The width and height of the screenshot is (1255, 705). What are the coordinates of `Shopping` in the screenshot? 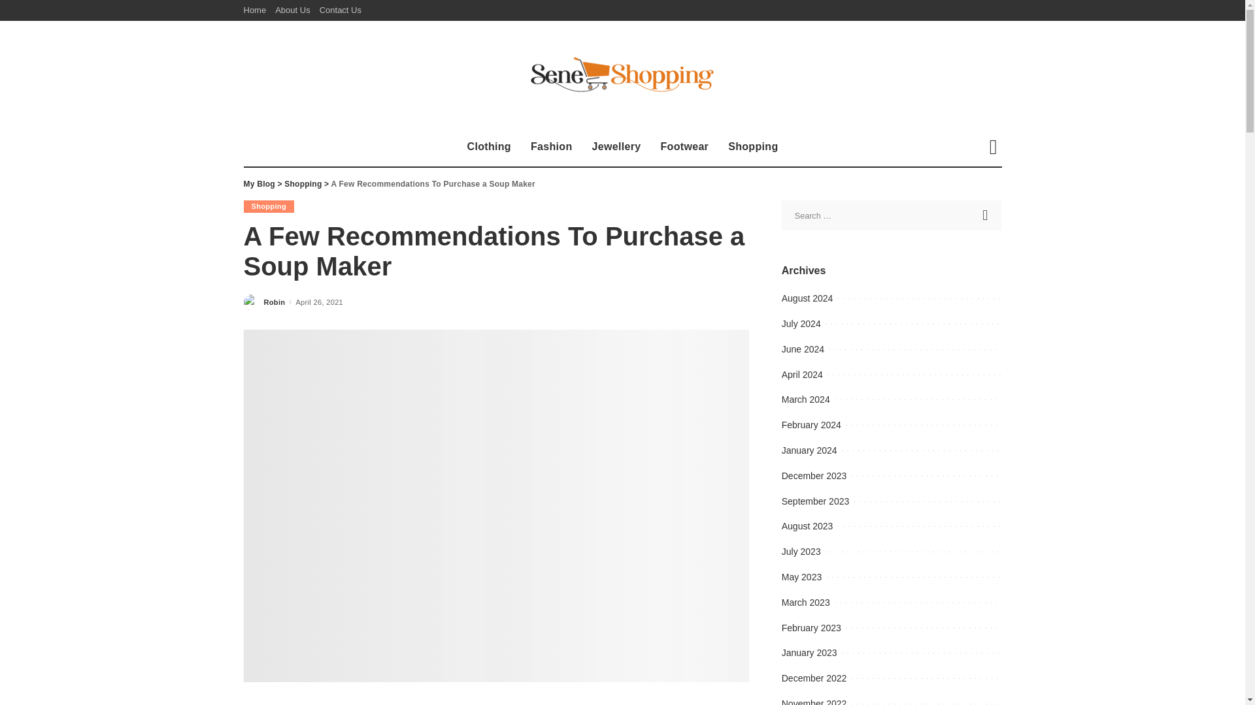 It's located at (753, 146).